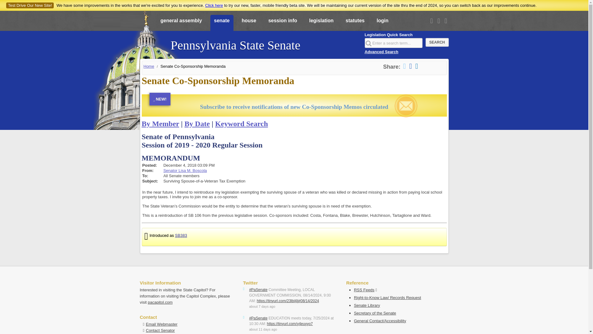 The height and width of the screenshot is (334, 593). What do you see at coordinates (321, 23) in the screenshot?
I see `legislation` at bounding box center [321, 23].